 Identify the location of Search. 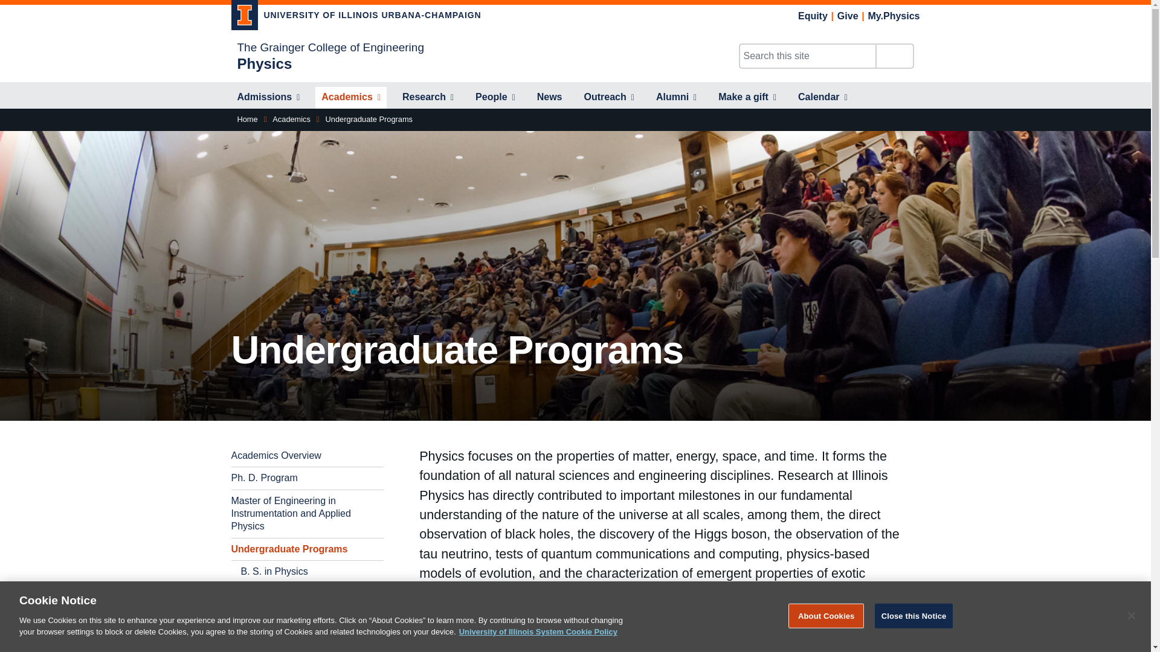
(894, 56).